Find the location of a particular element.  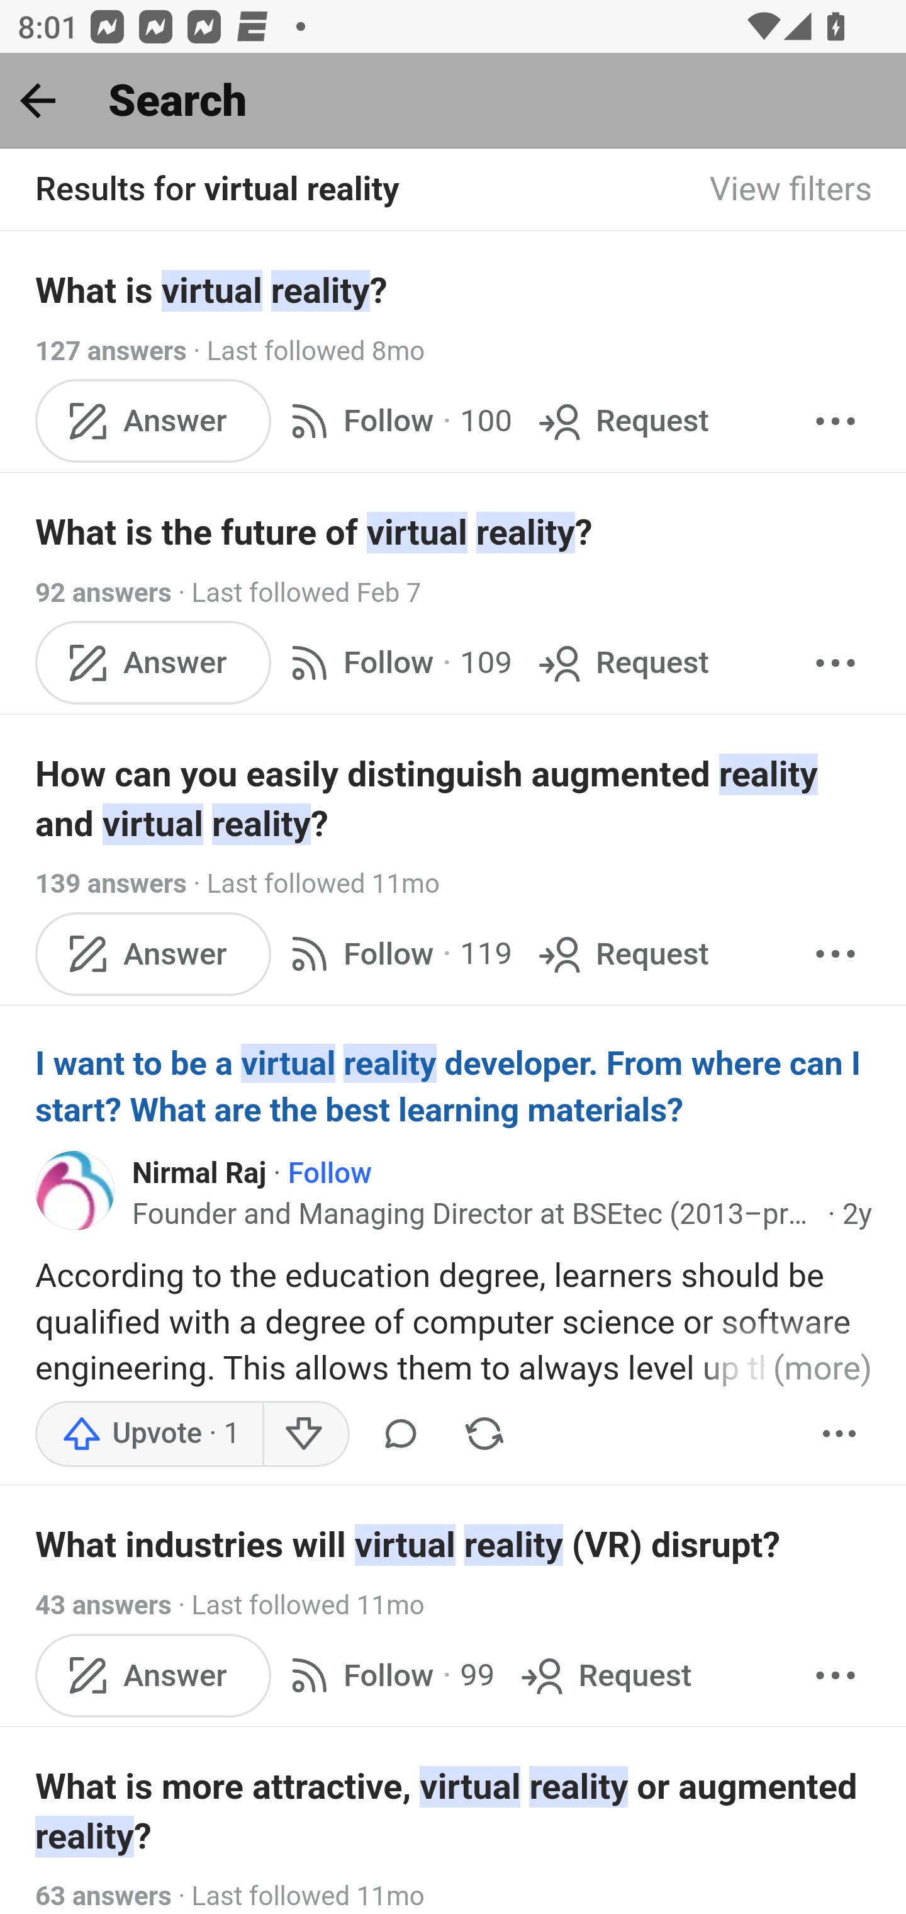

What is virtual reality? is located at coordinates (454, 290).